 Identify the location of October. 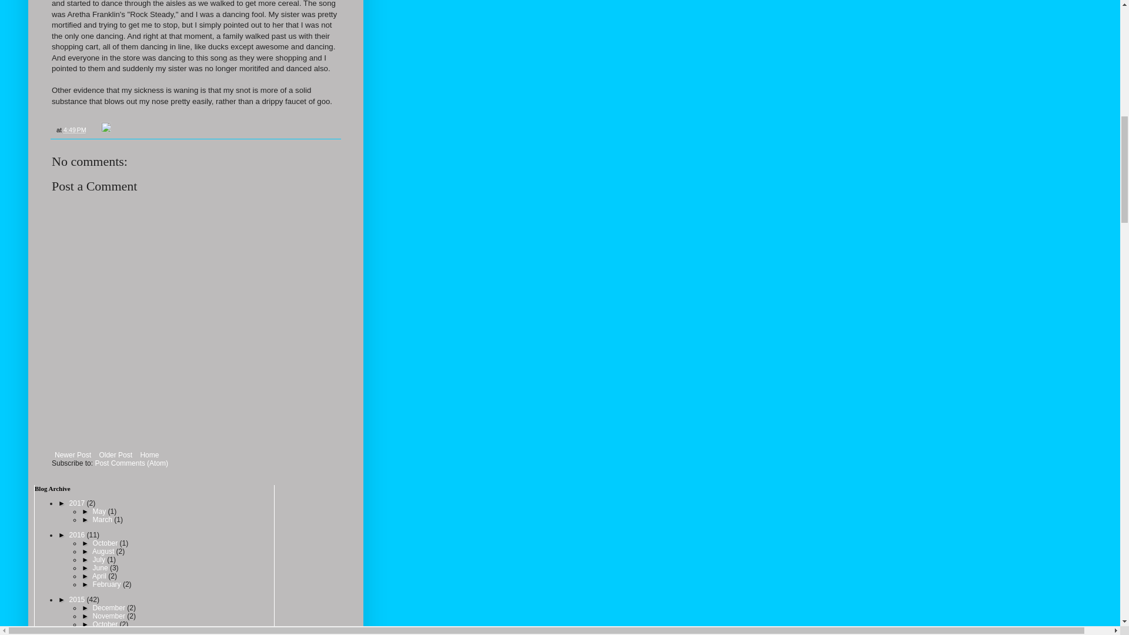
(106, 543).